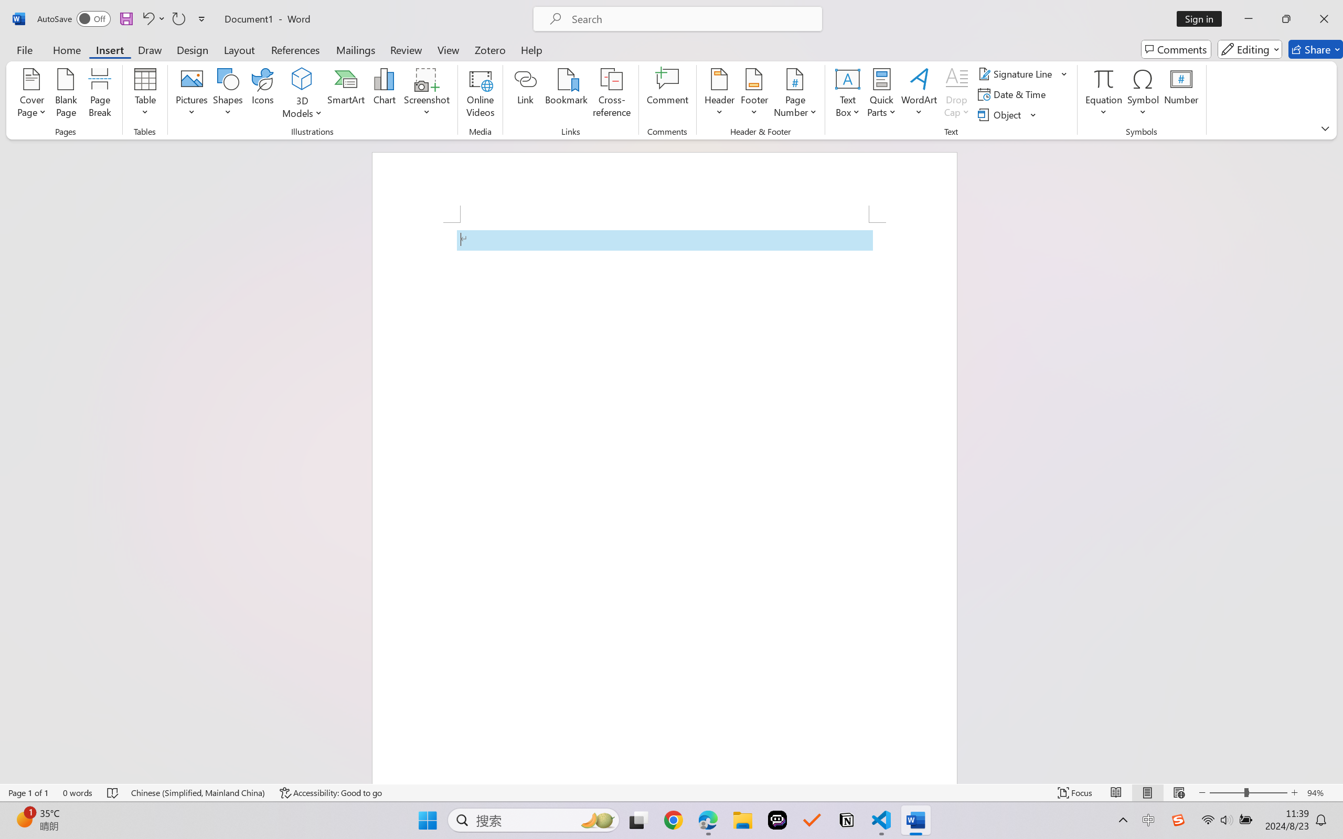  Describe the element at coordinates (1104, 94) in the screenshot. I see `Equation` at that location.